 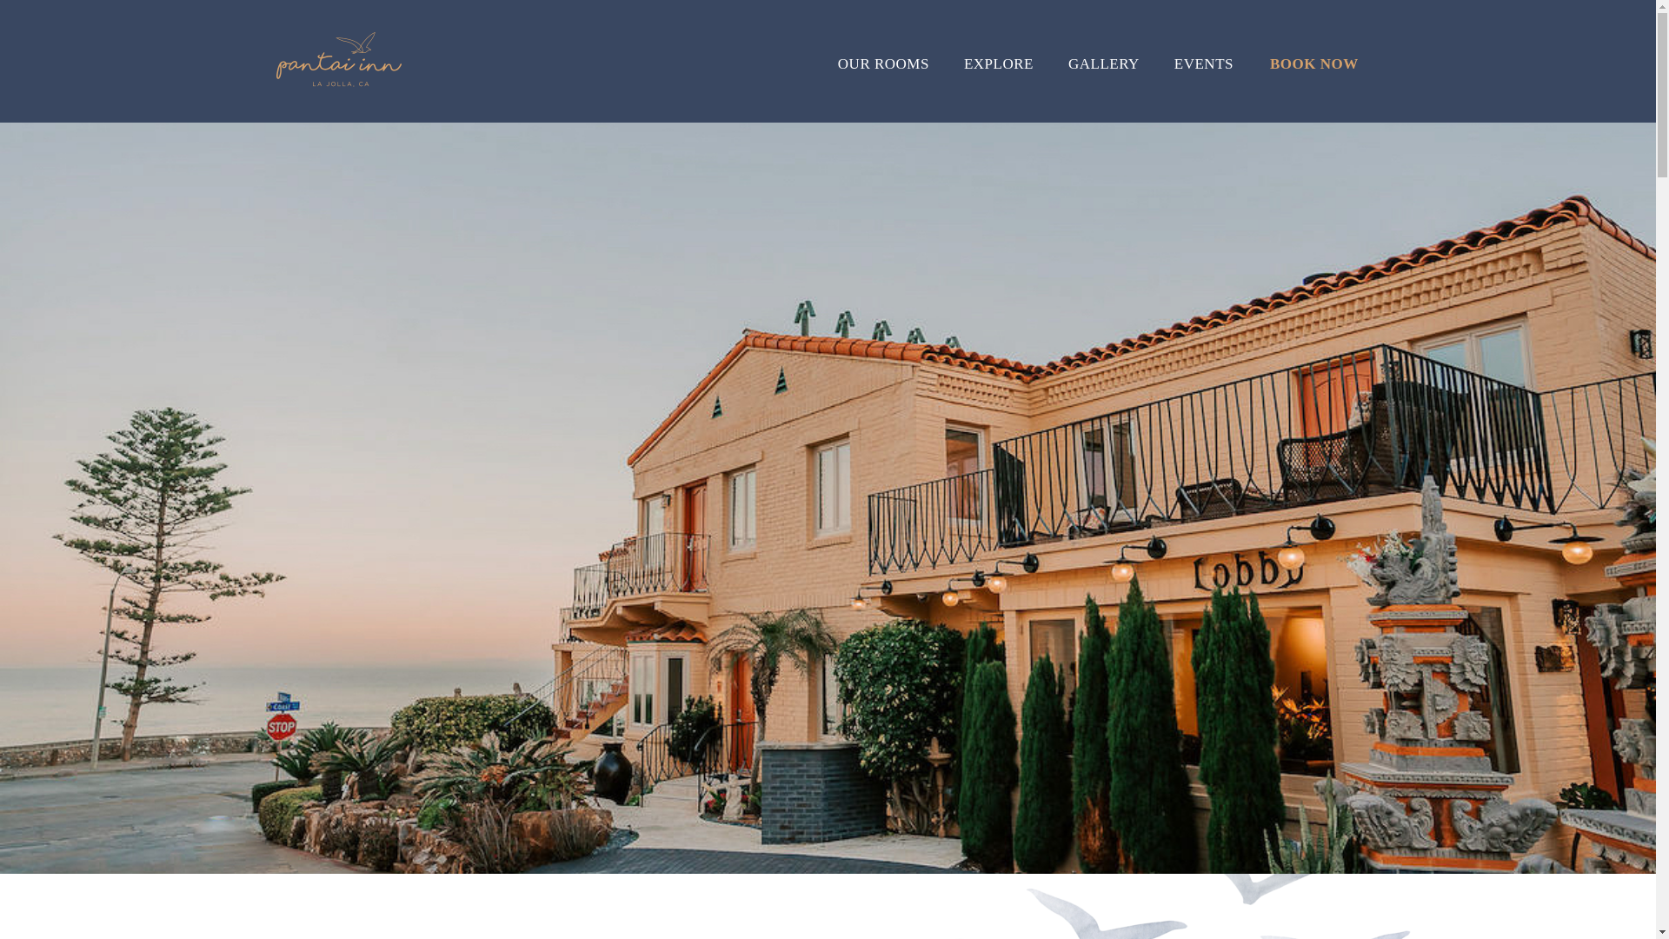 What do you see at coordinates (1104, 83) in the screenshot?
I see `GALLERY` at bounding box center [1104, 83].